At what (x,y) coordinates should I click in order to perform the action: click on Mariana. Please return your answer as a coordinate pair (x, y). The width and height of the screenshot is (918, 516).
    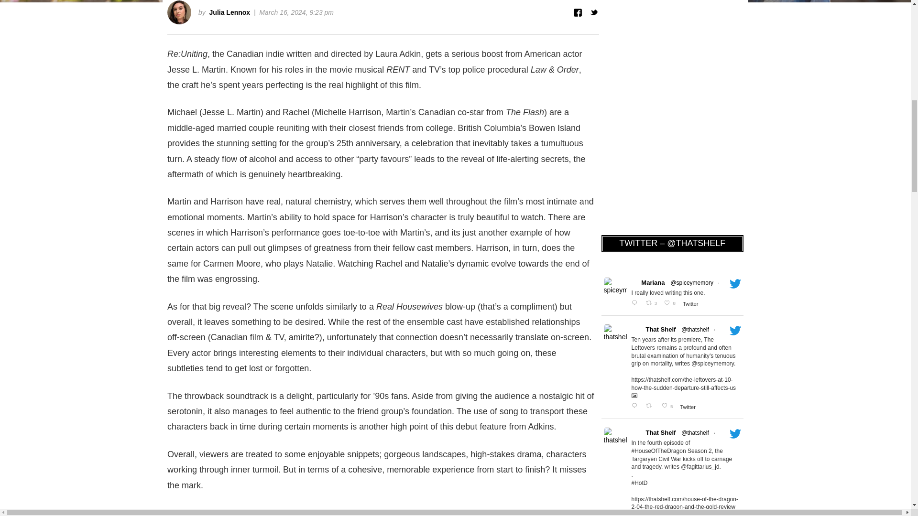
    Looking at the image, I should click on (653, 283).